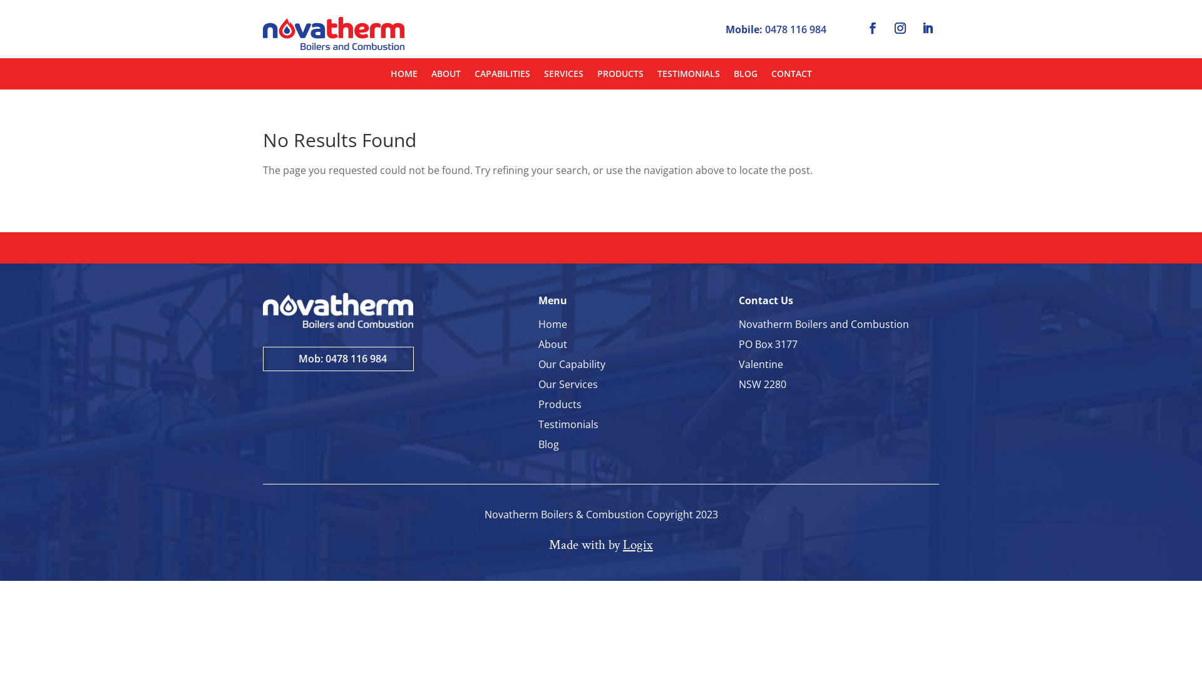 The image size is (1202, 676). I want to click on Home, so click(553, 324).